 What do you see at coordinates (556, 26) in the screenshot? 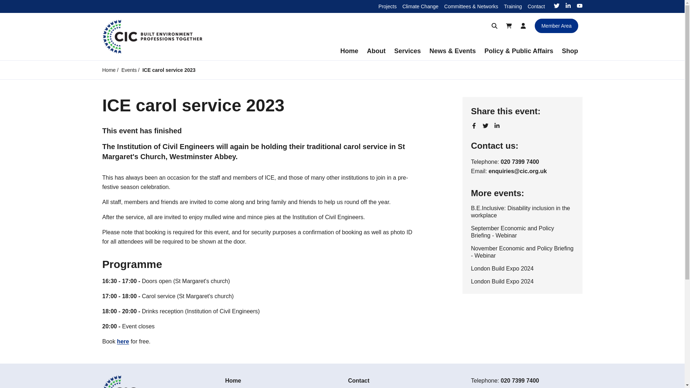
I see `Member Area` at bounding box center [556, 26].